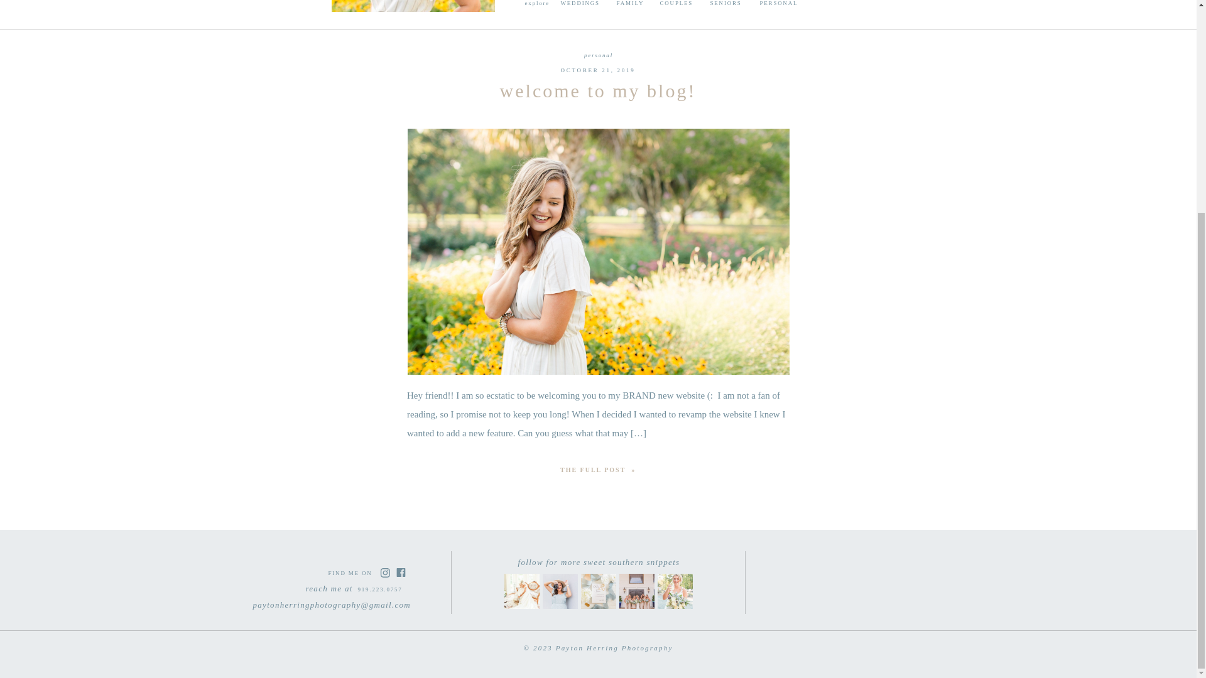  Describe the element at coordinates (644, 6) in the screenshot. I see `FAMILY` at that location.